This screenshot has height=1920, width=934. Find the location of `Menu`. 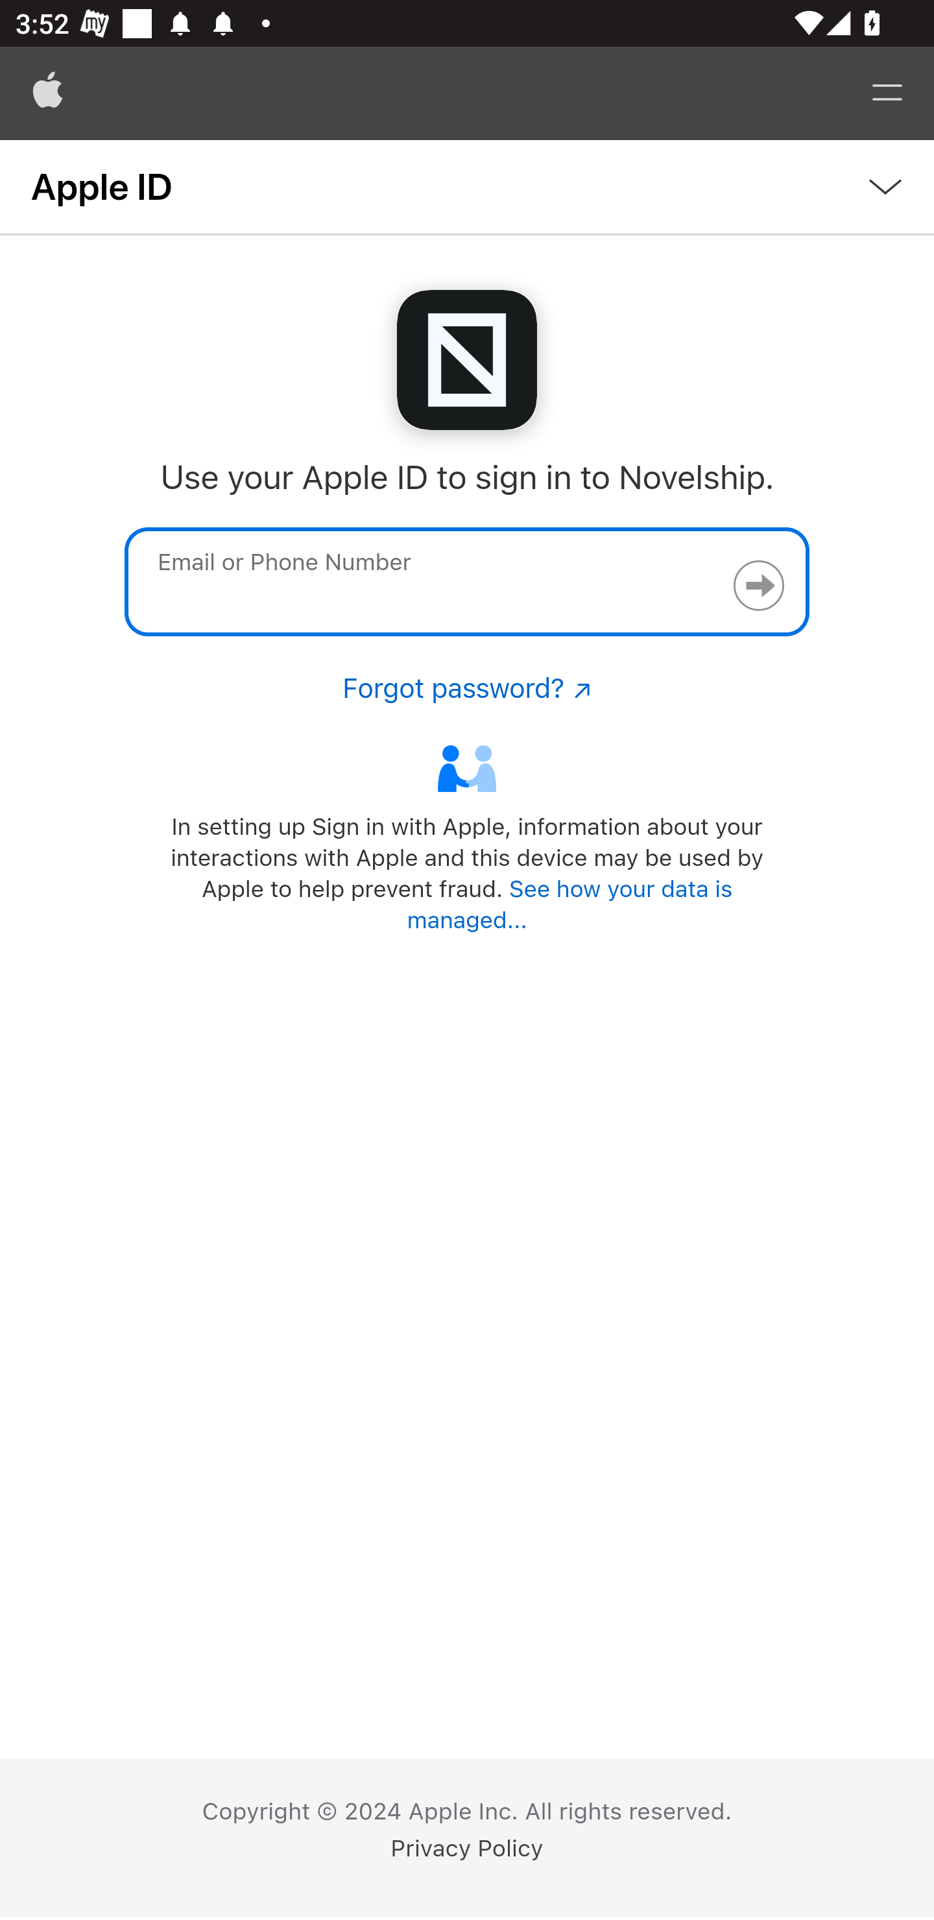

Menu is located at coordinates (887, 93).